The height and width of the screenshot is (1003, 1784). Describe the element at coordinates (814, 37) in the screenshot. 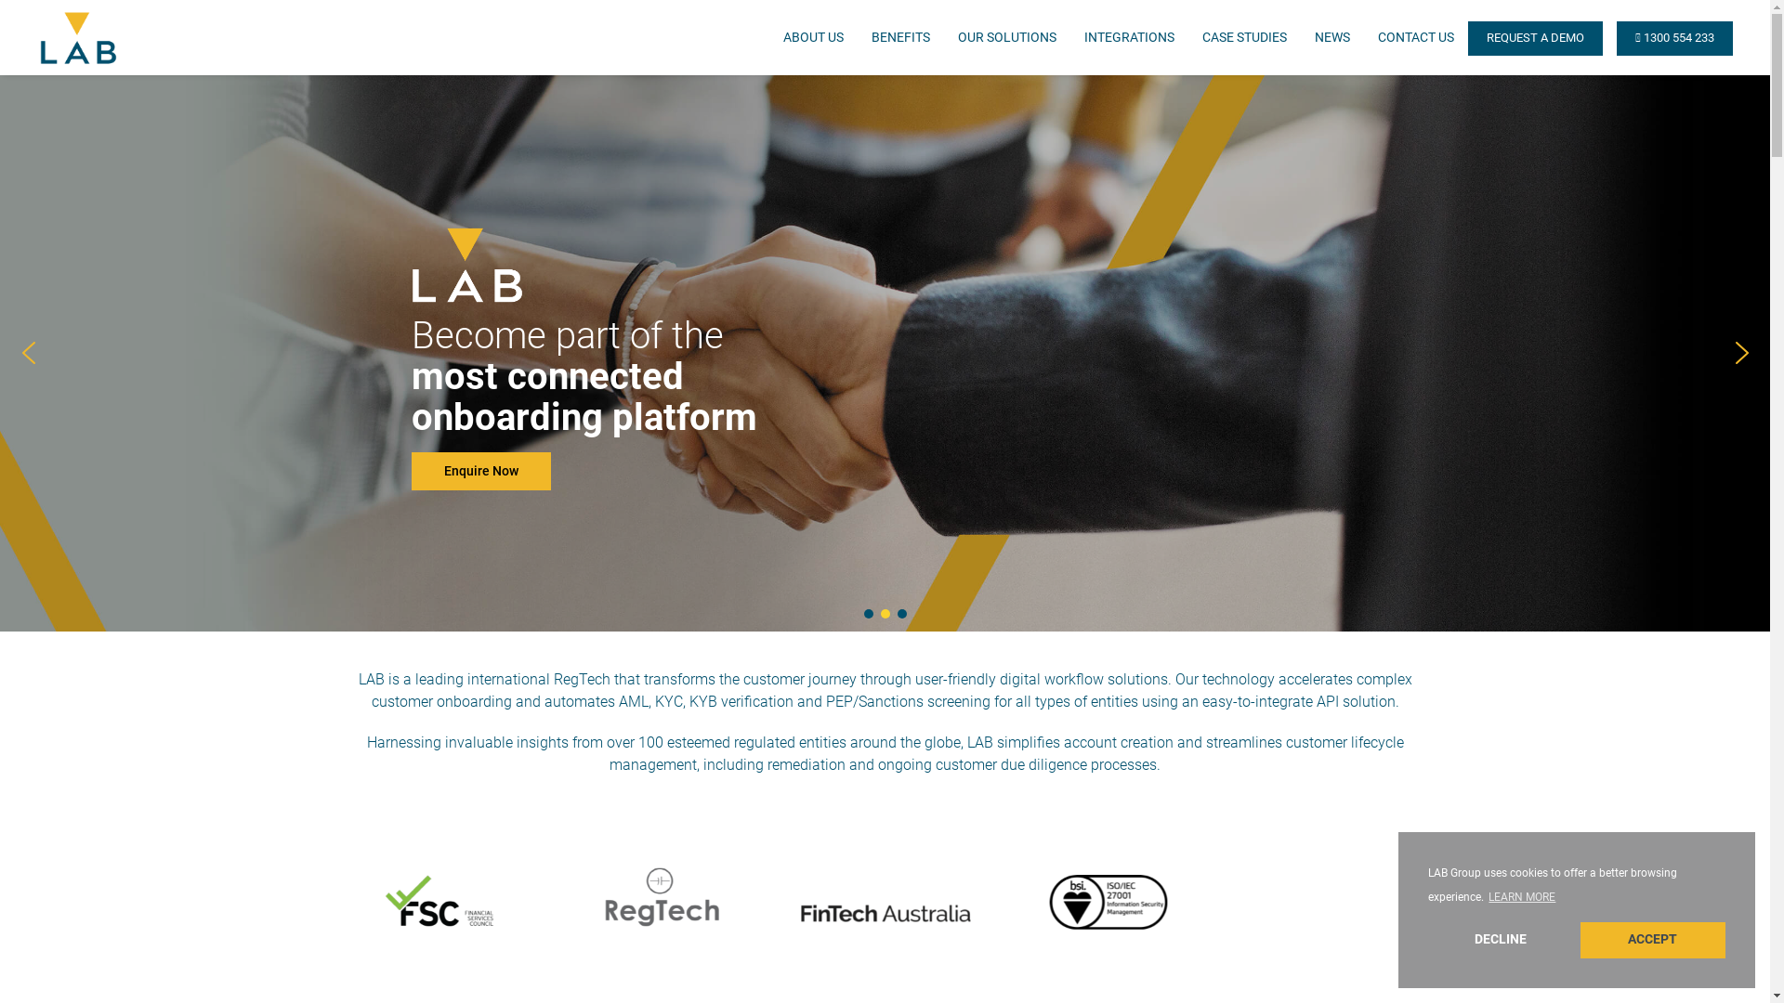

I see `ABOUT US` at that location.